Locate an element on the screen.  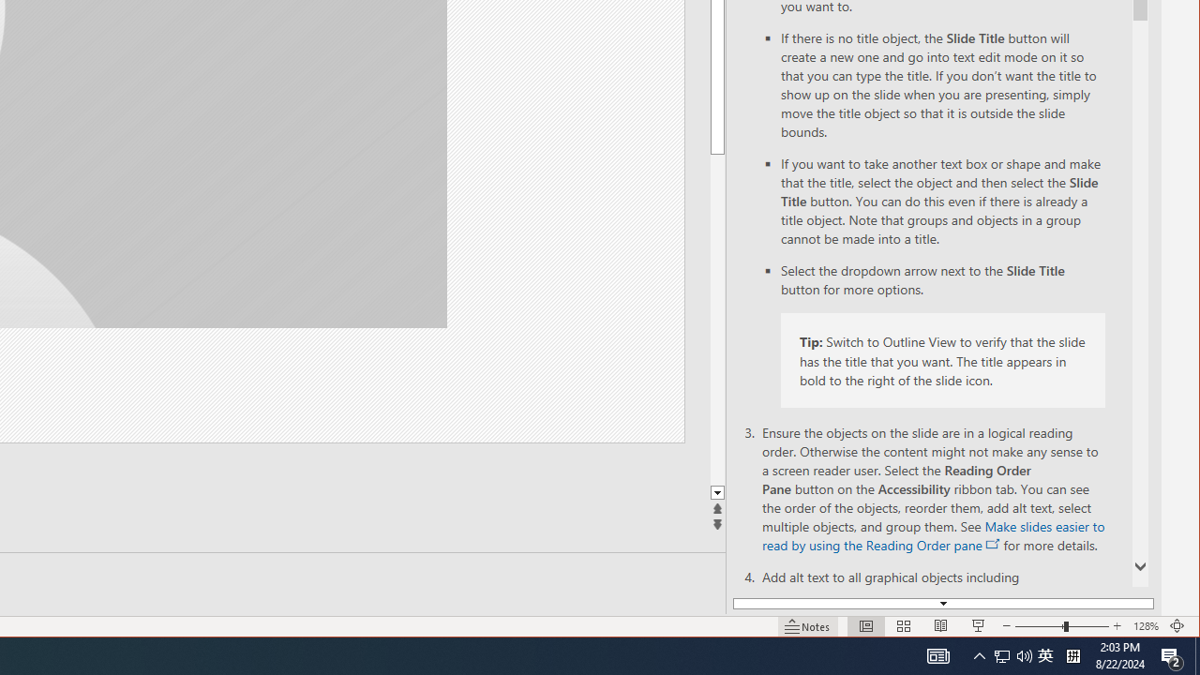
Zoom 128% is located at coordinates (1045, 656).